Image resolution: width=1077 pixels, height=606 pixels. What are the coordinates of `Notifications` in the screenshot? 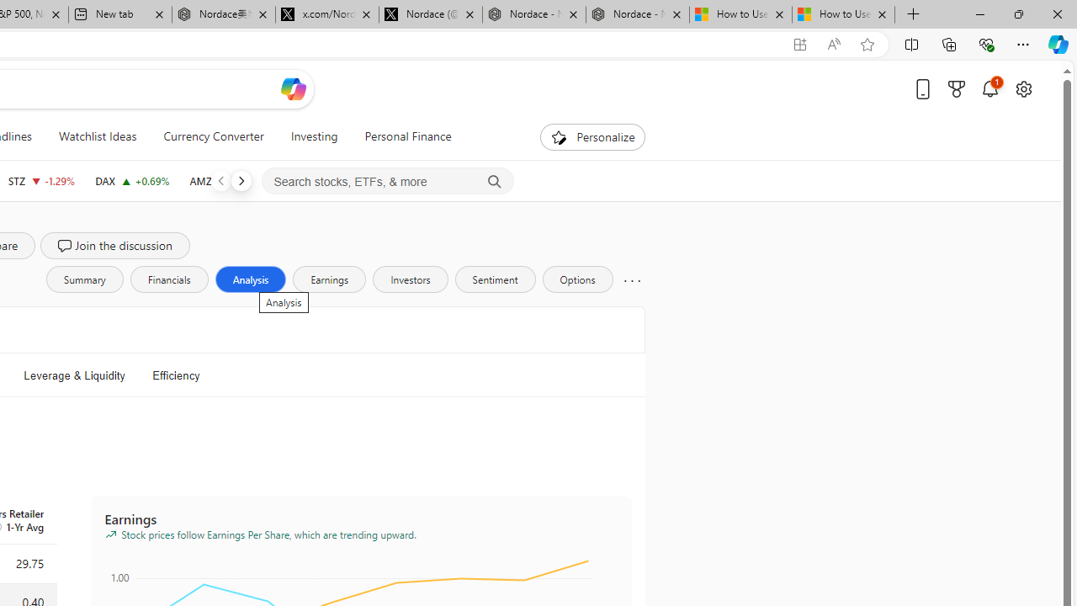 It's located at (989, 88).